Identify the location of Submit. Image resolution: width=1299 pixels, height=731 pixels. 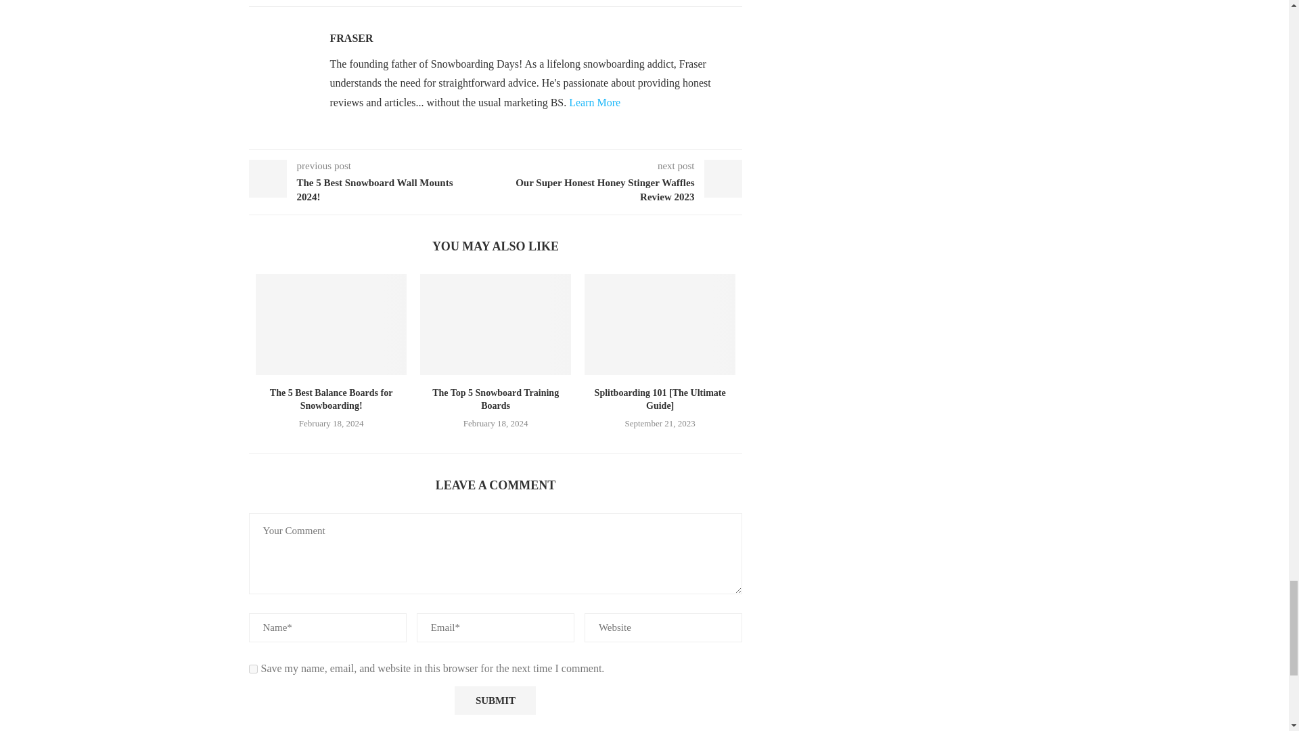
(495, 701).